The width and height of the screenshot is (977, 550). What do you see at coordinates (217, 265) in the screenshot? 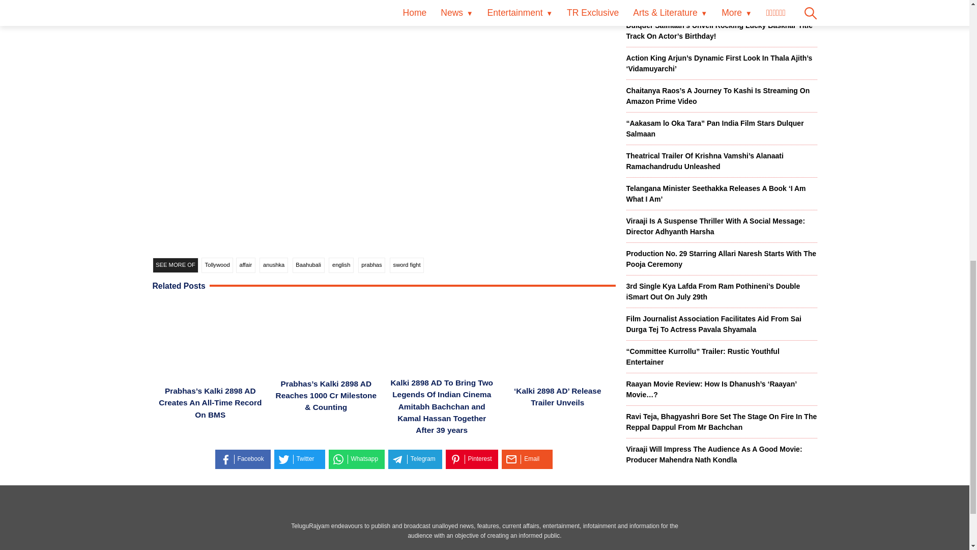
I see `Tollywood` at bounding box center [217, 265].